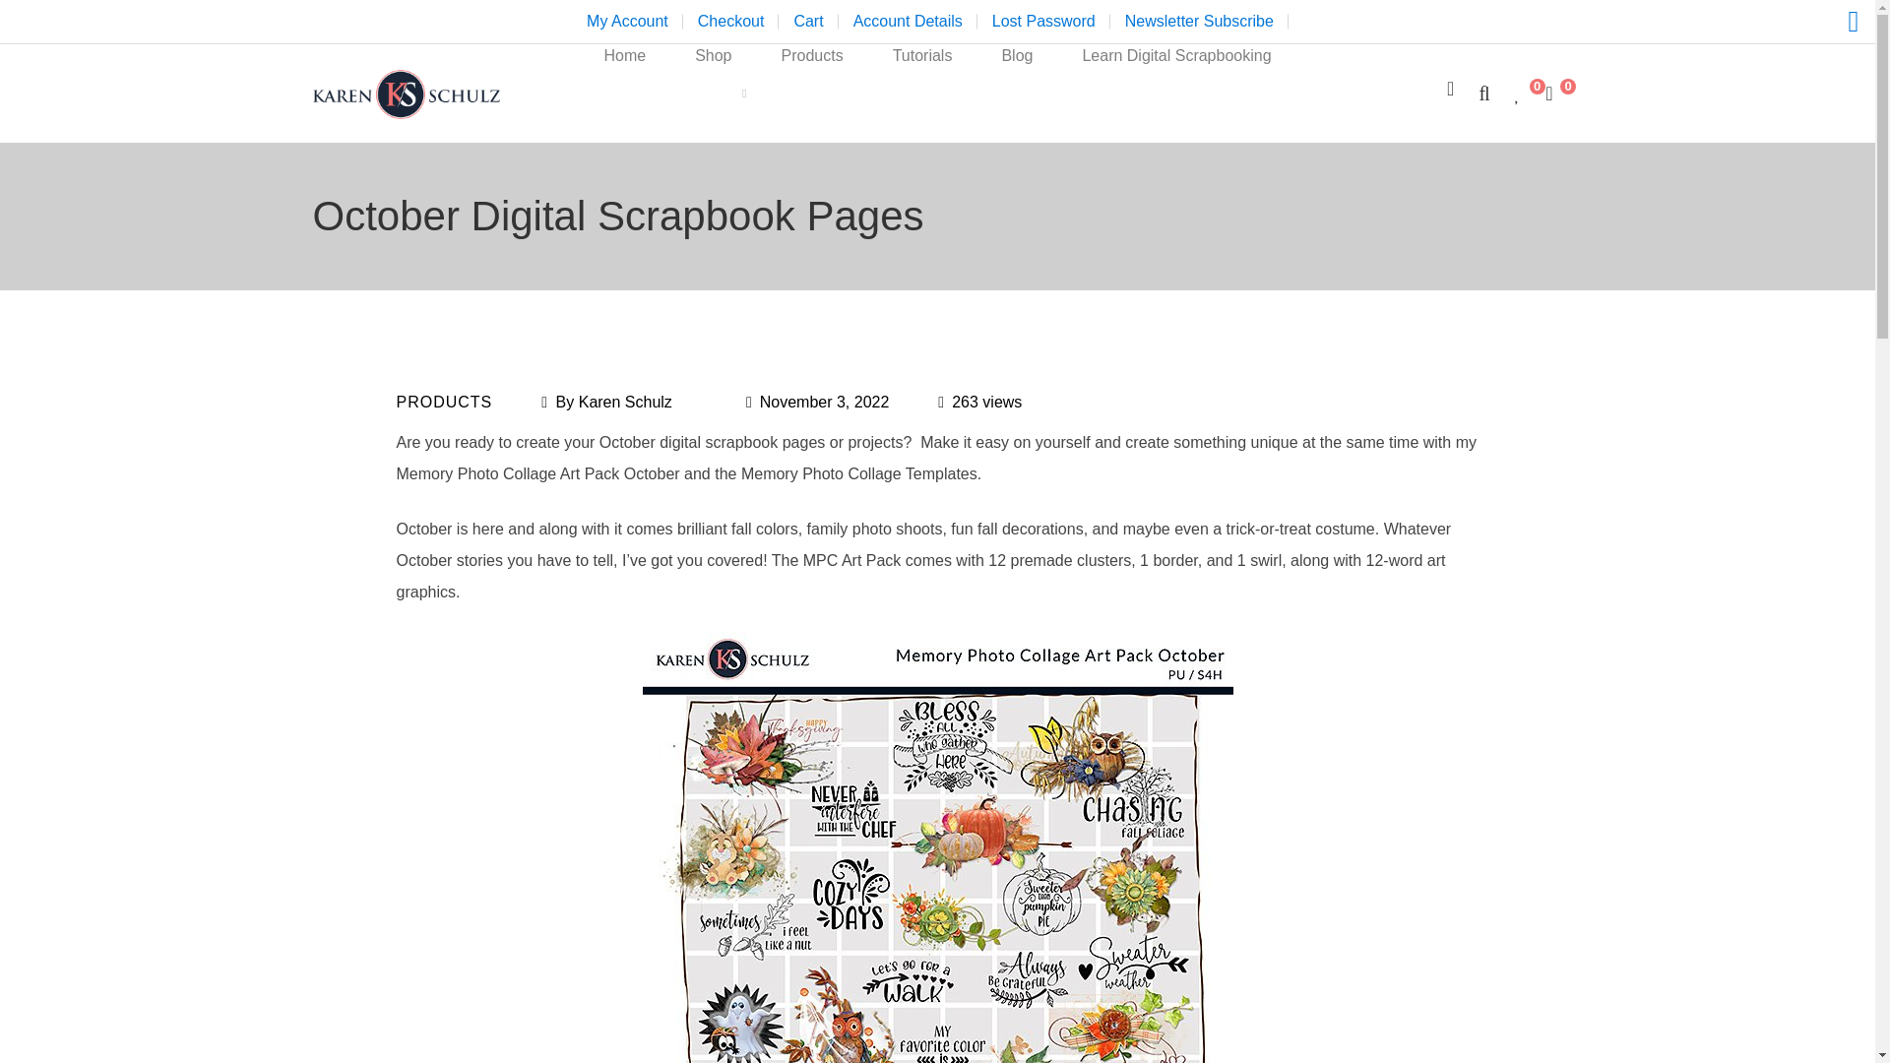 The height and width of the screenshot is (1063, 1890). What do you see at coordinates (1199, 22) in the screenshot?
I see `Newsletter Subscribe` at bounding box center [1199, 22].